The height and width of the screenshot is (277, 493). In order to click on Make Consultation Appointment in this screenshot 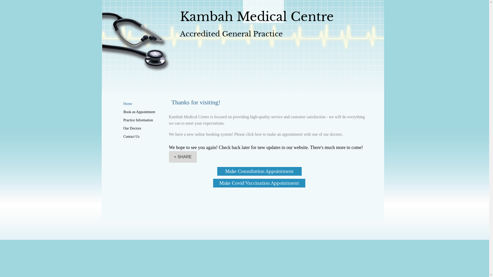, I will do `click(259, 171)`.